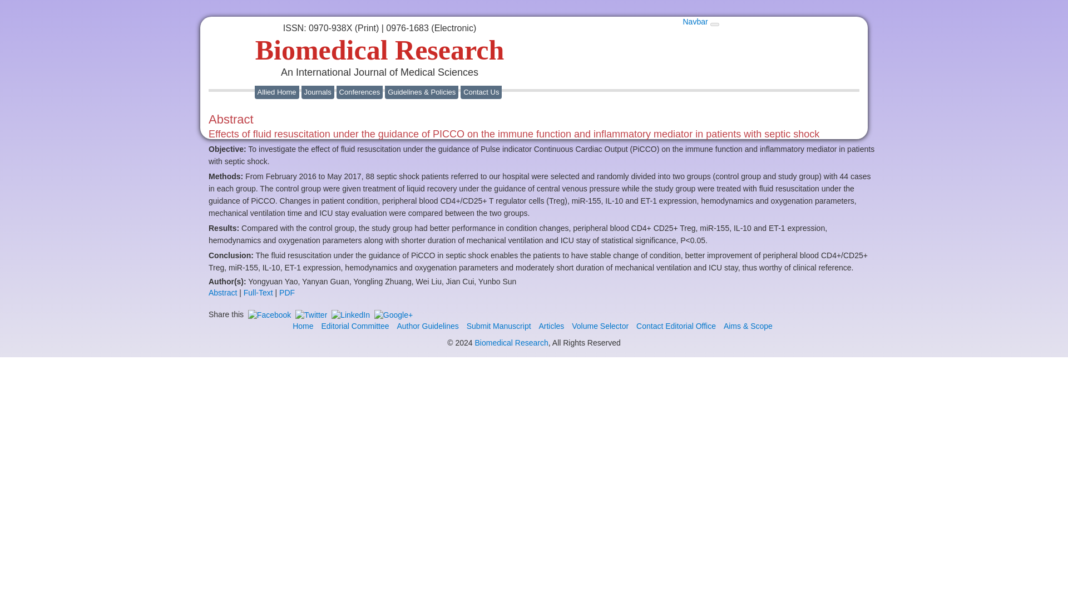  Describe the element at coordinates (481, 91) in the screenshot. I see `Contact Us` at that location.